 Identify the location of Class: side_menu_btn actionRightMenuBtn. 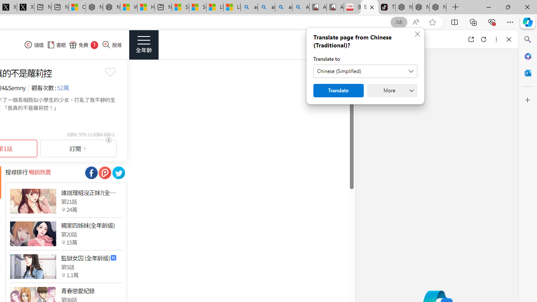
(143, 44).